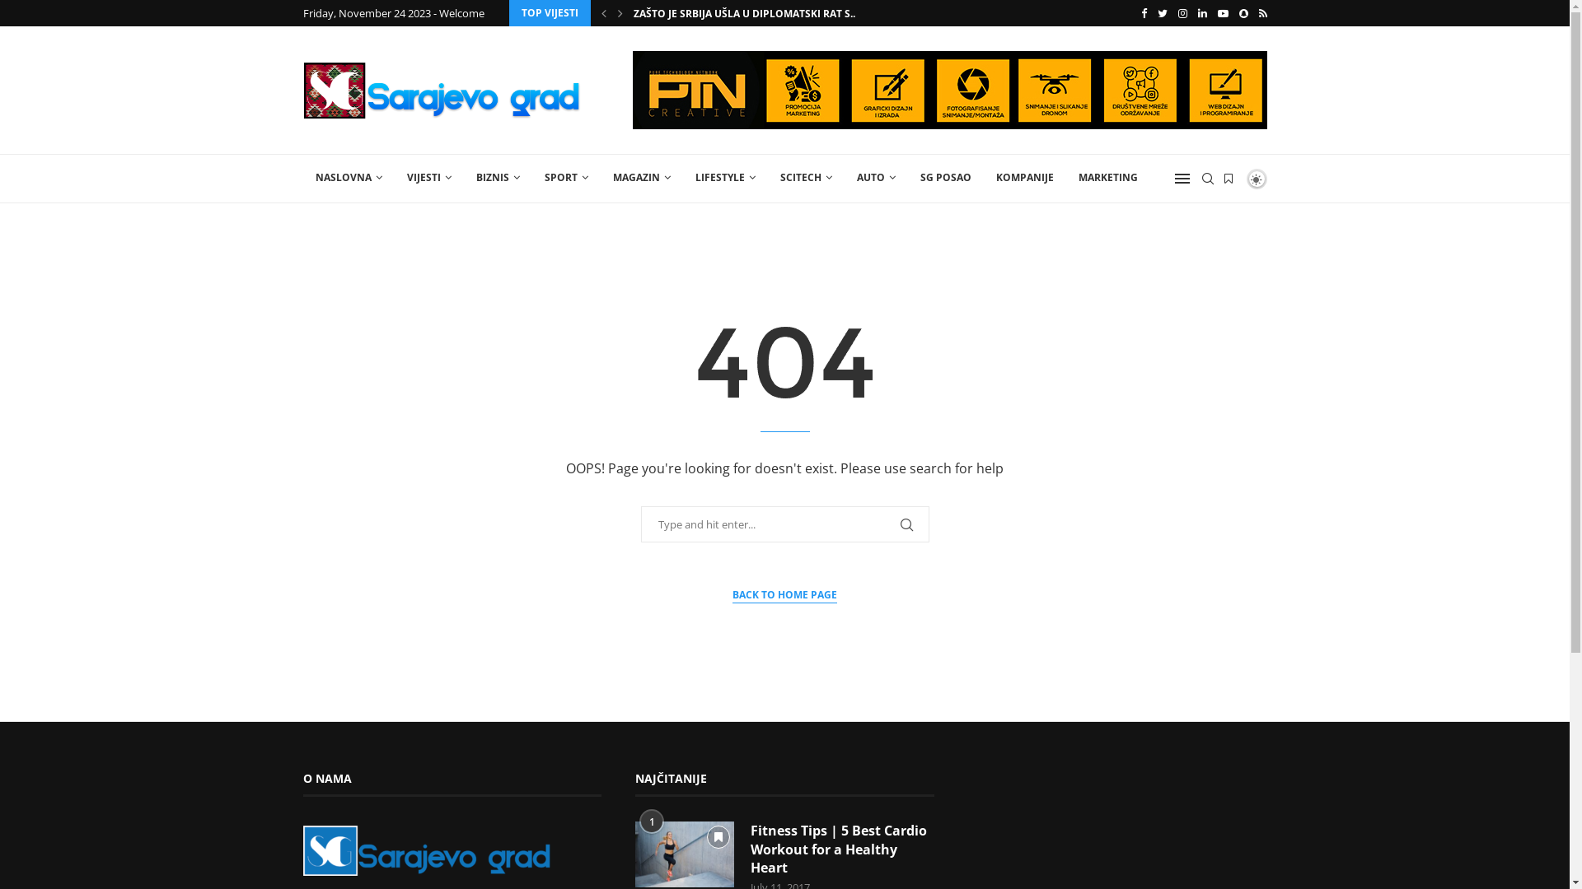 This screenshot has width=1582, height=889. I want to click on NASLOVNA, so click(349, 178).